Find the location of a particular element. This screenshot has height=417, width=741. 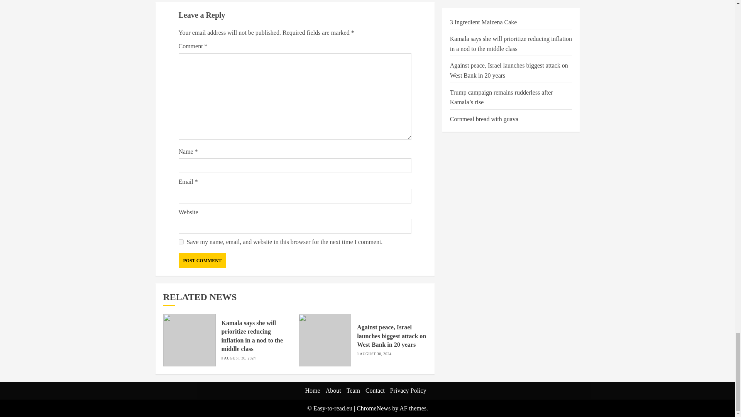

Home is located at coordinates (313, 390).